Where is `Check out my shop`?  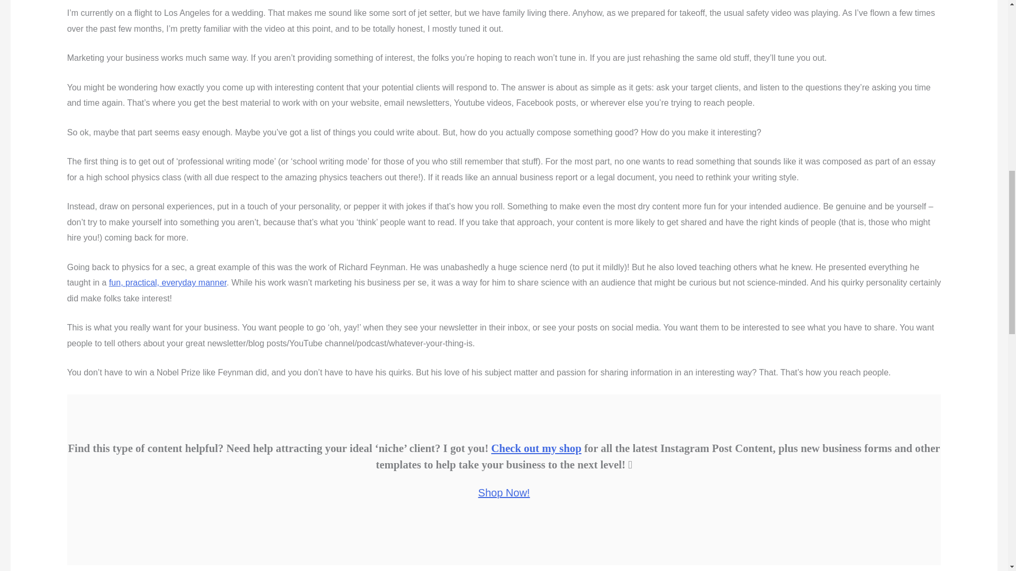
Check out my shop is located at coordinates (536, 447).